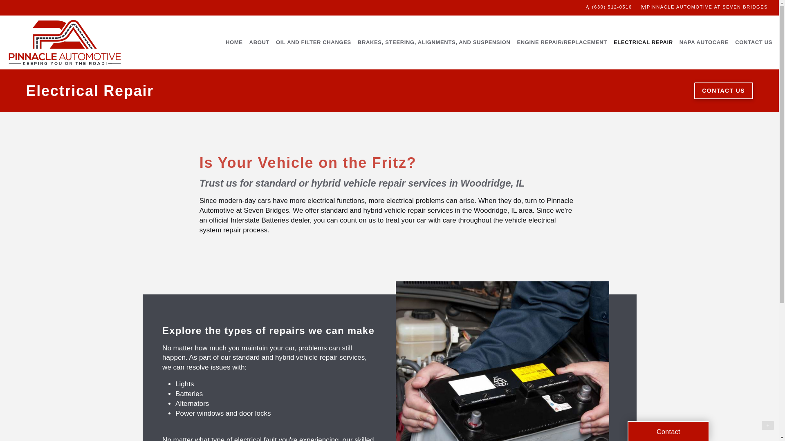 This screenshot has width=785, height=441. What do you see at coordinates (313, 42) in the screenshot?
I see `OIL AND FILTER CHANGES` at bounding box center [313, 42].